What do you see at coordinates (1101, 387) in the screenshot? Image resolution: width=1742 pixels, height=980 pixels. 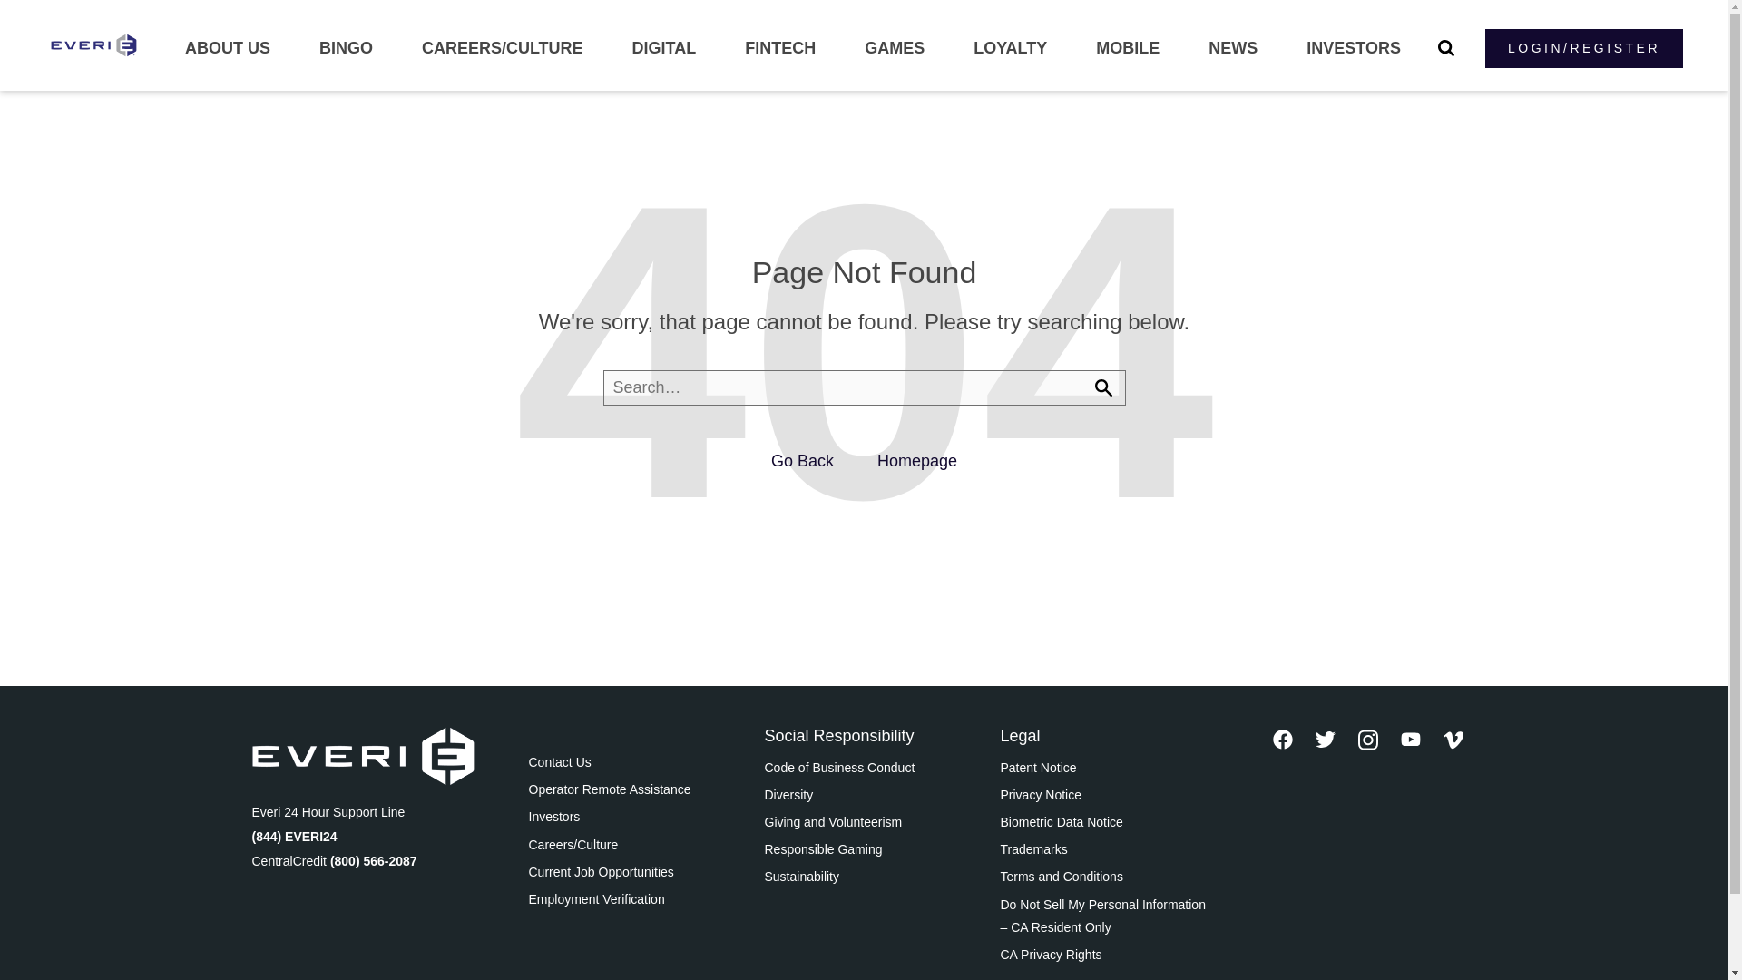 I see `Submit Search` at bounding box center [1101, 387].